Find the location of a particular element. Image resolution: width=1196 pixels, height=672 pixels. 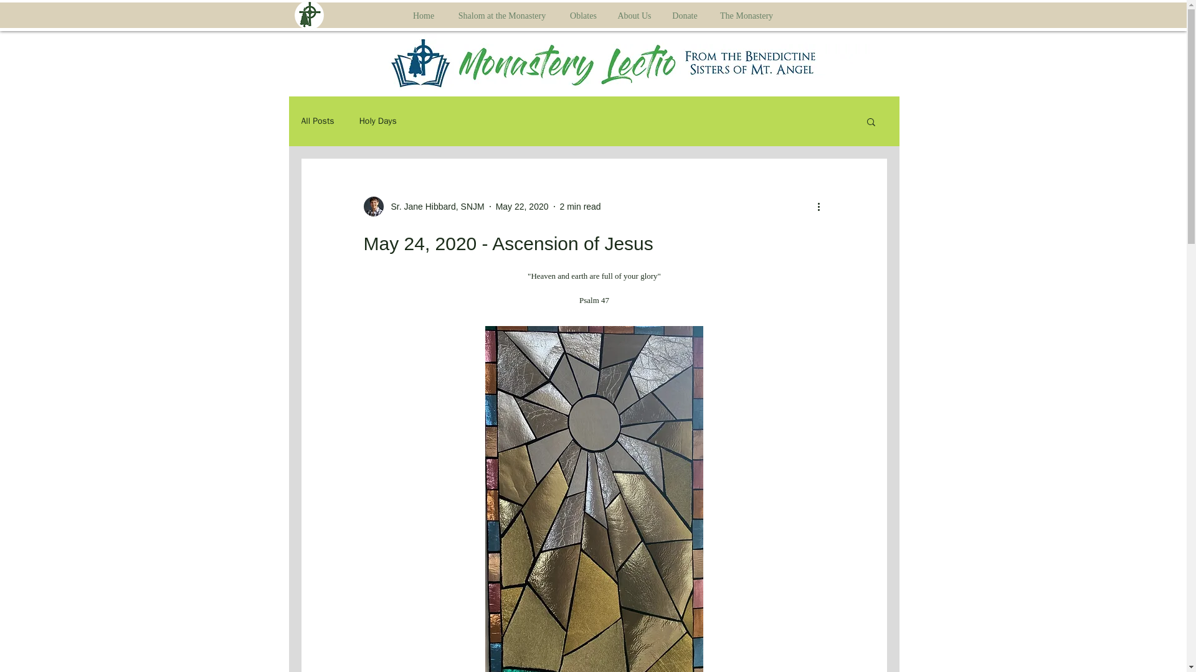

2 min read is located at coordinates (581, 207).